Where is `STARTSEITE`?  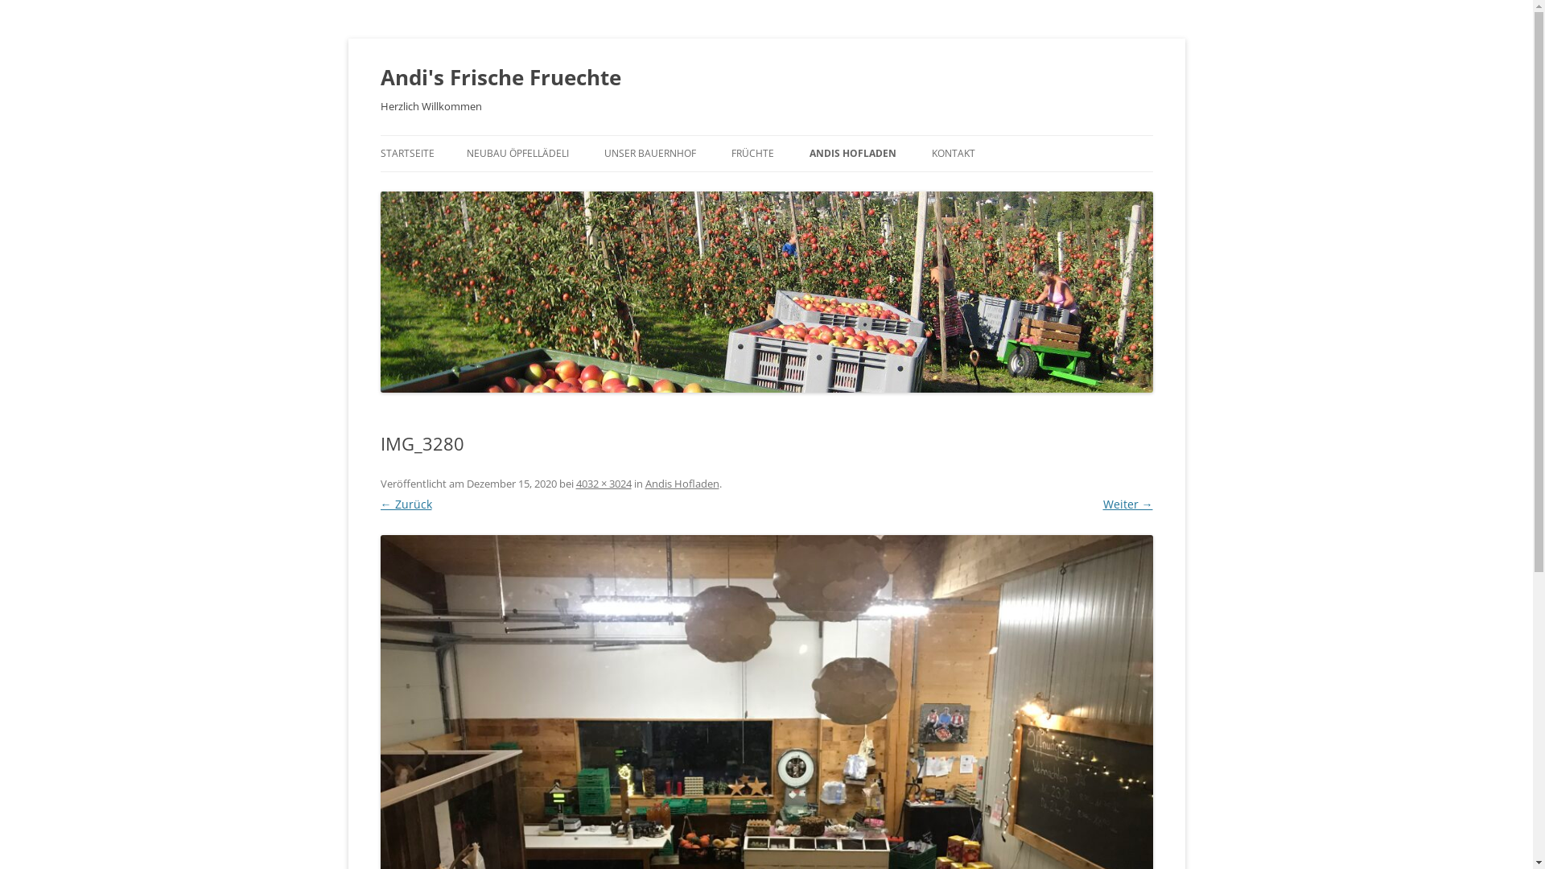
STARTSEITE is located at coordinates (407, 154).